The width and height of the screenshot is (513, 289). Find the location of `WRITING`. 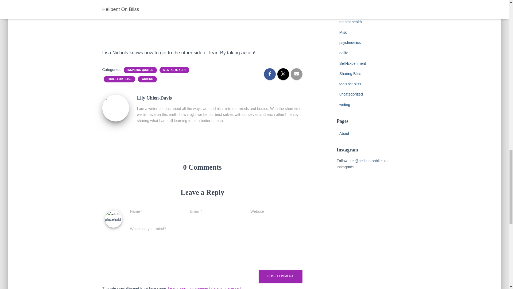

WRITING is located at coordinates (147, 79).